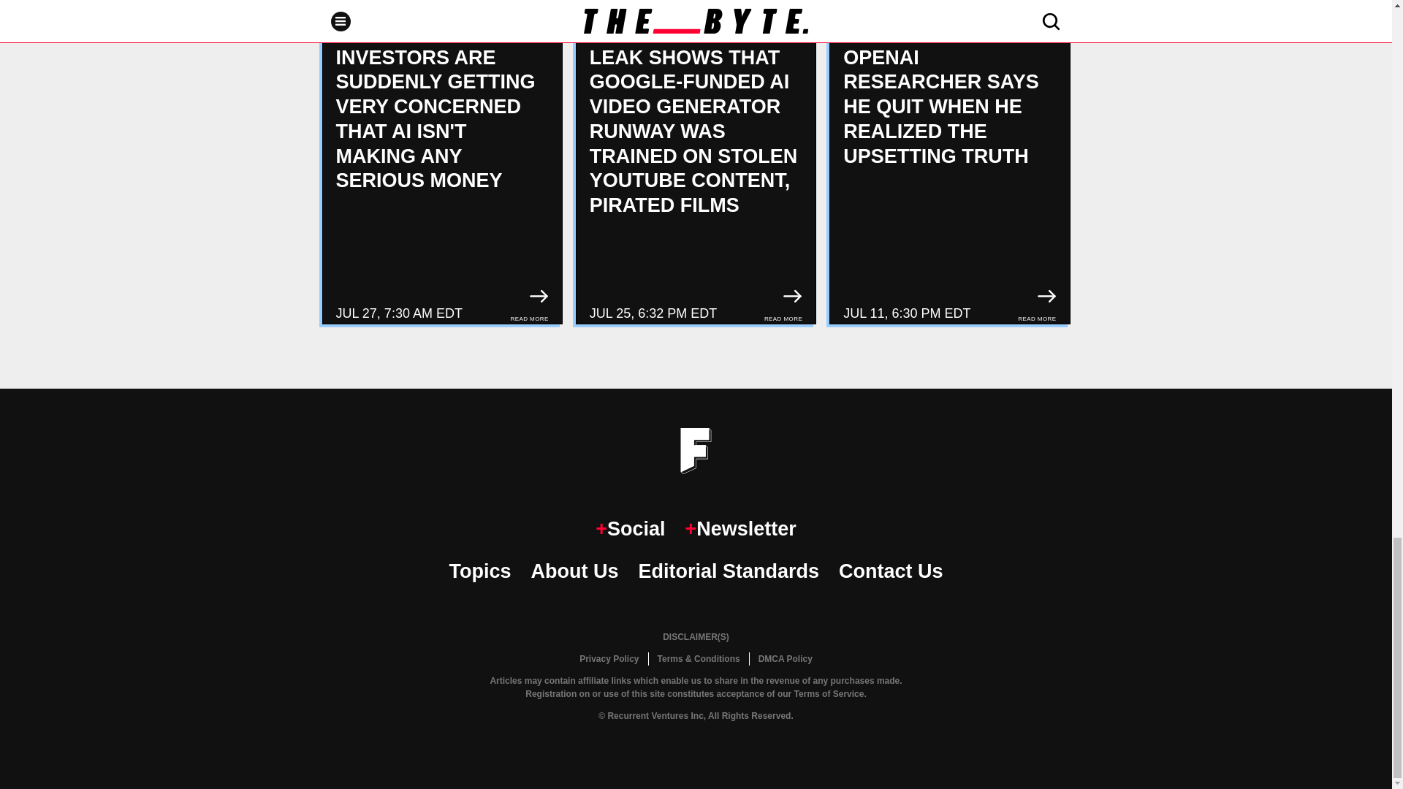 The height and width of the screenshot is (789, 1403). I want to click on DMCA Policy, so click(785, 659).